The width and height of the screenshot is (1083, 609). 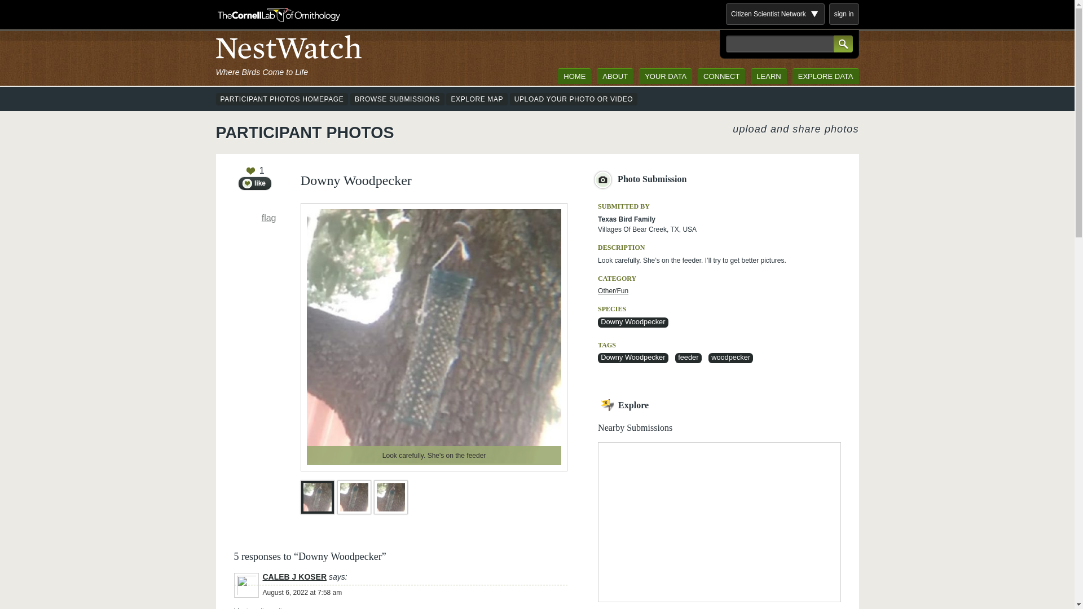 I want to click on Look carefully. She's on the feeder, so click(x=354, y=498).